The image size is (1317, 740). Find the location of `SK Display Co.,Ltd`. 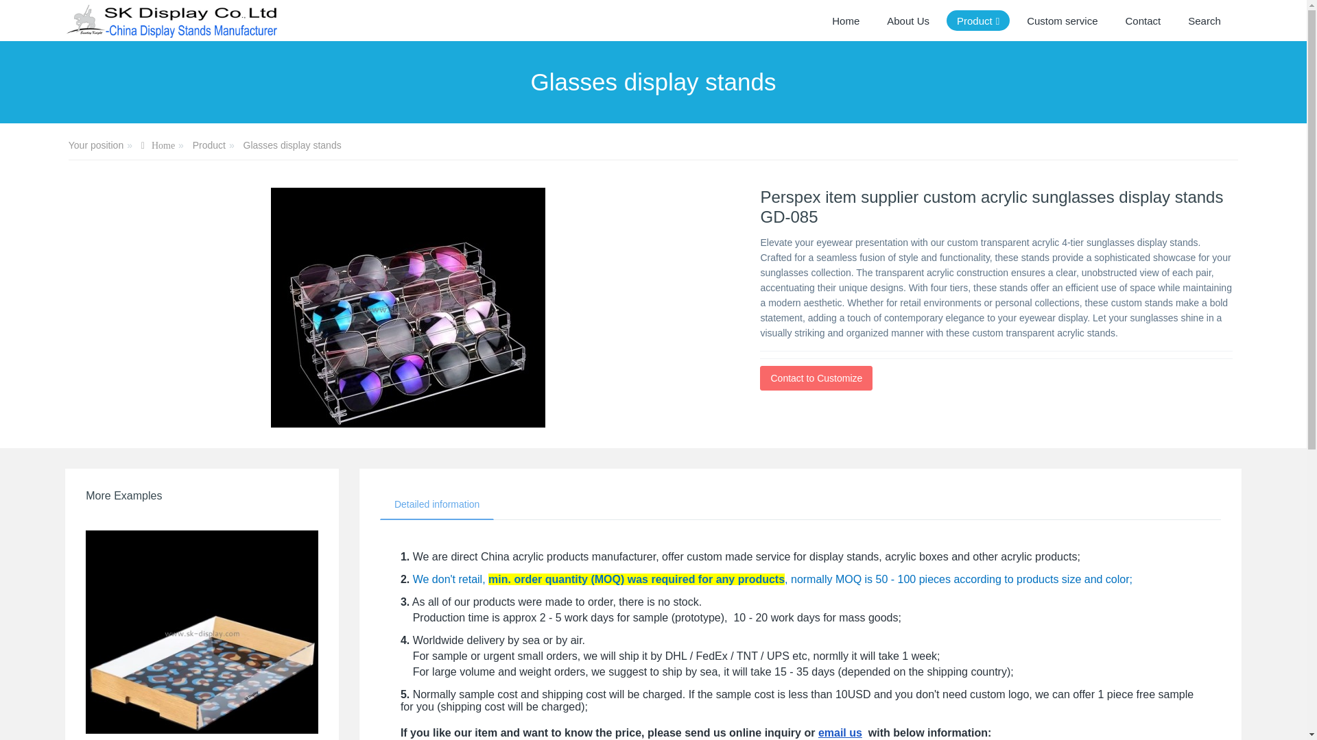

SK Display Co.,Ltd is located at coordinates (171, 21).